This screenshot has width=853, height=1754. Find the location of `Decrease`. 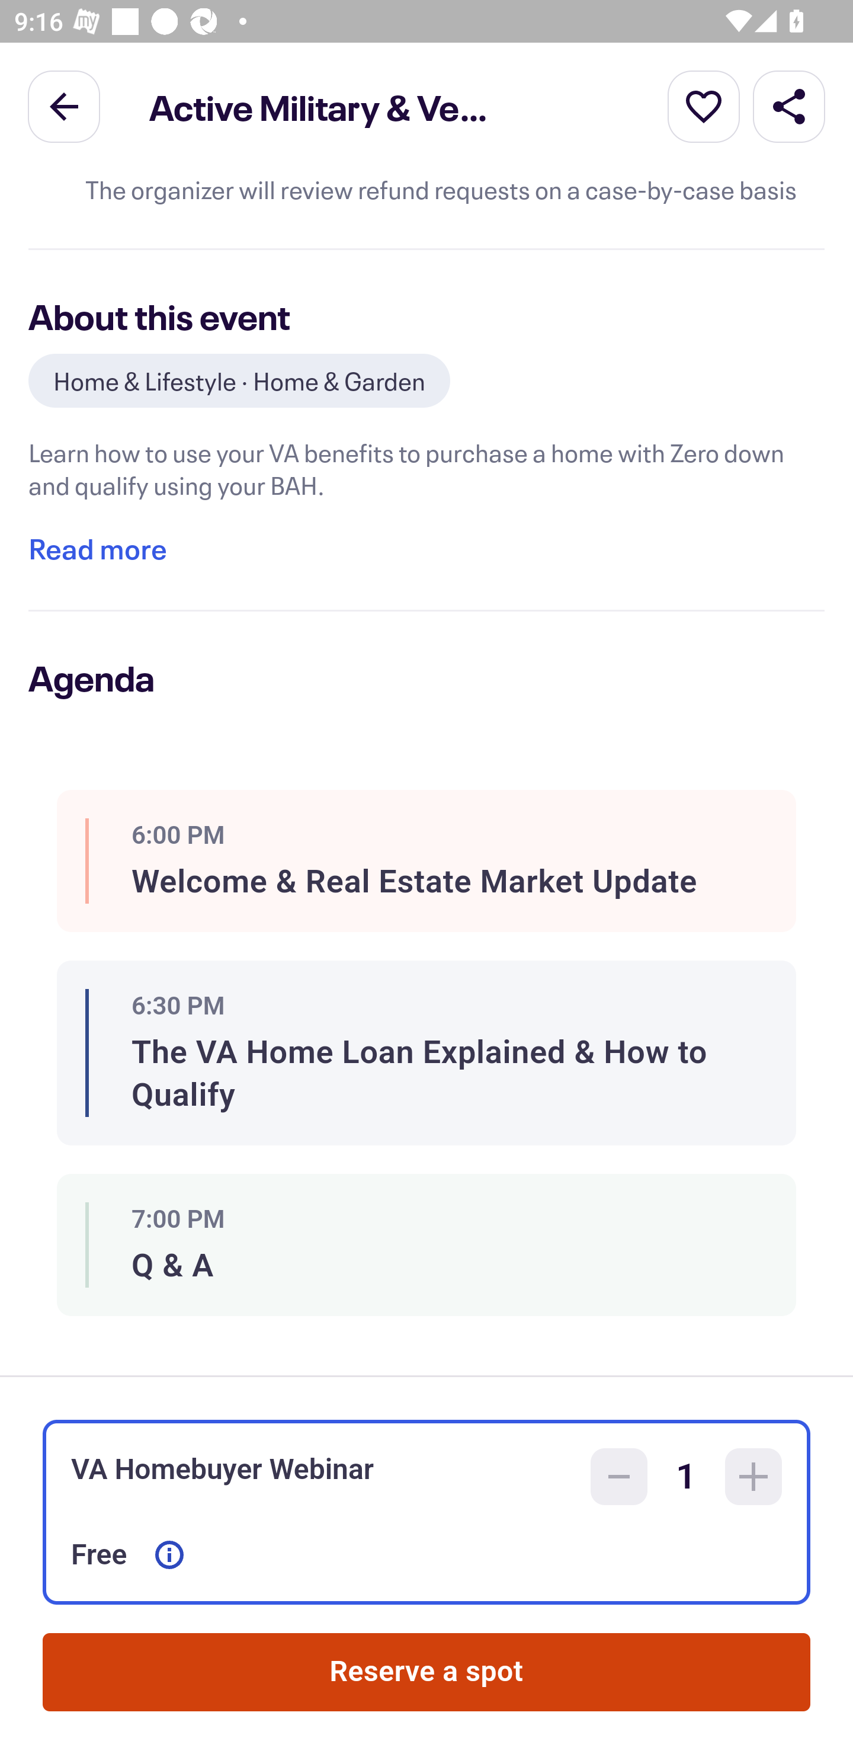

Decrease is located at coordinates (619, 1477).